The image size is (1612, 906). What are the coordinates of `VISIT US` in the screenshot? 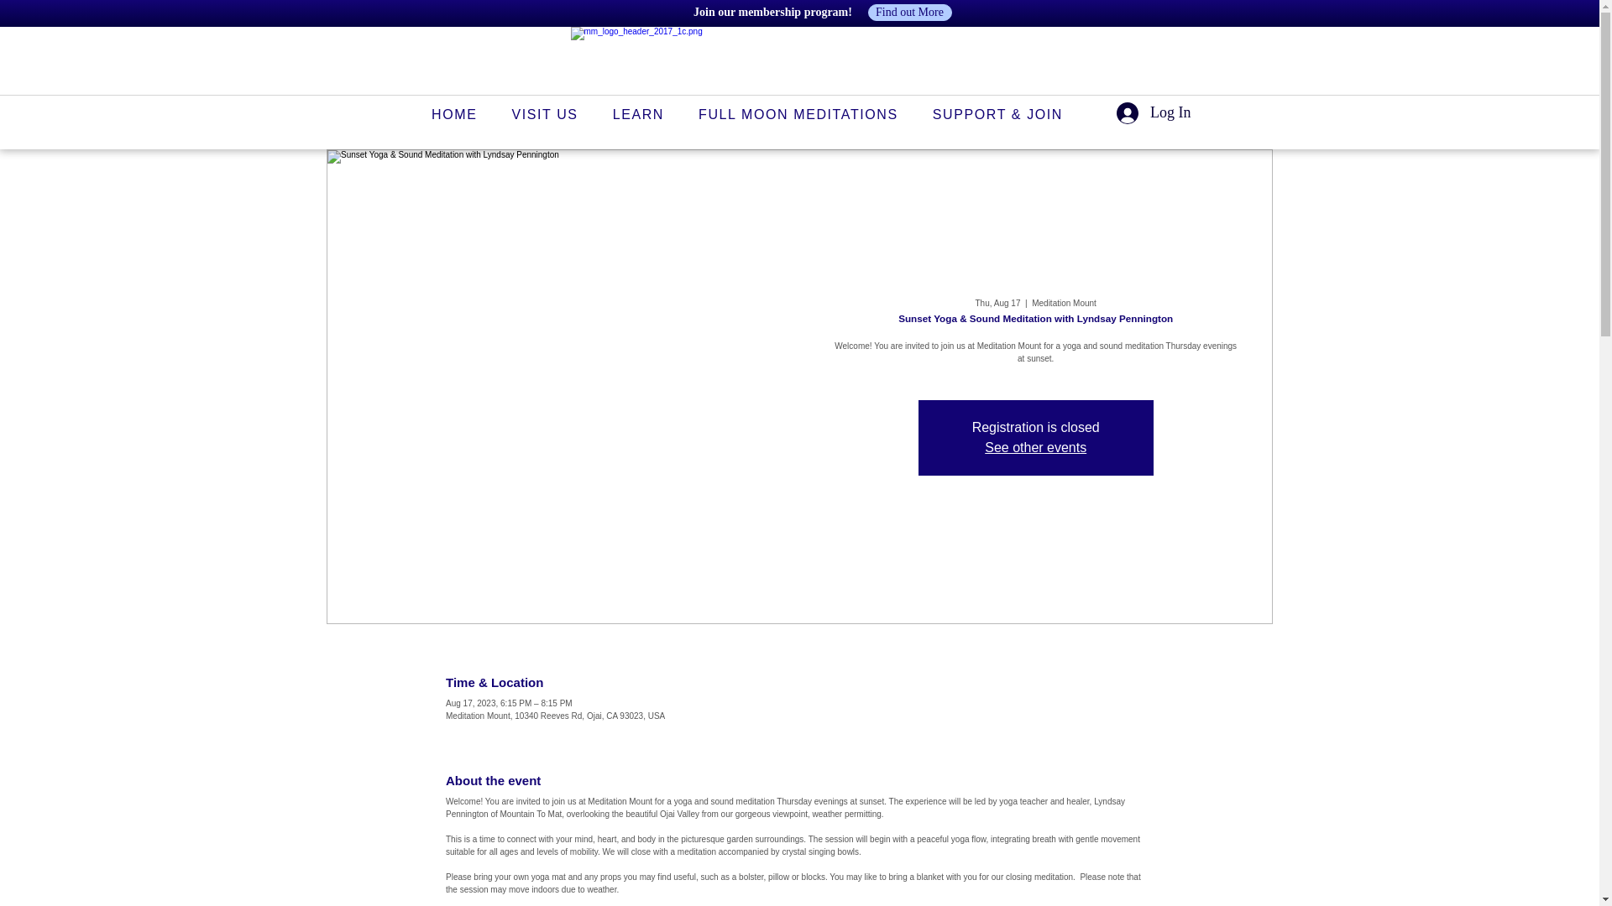 It's located at (544, 112).